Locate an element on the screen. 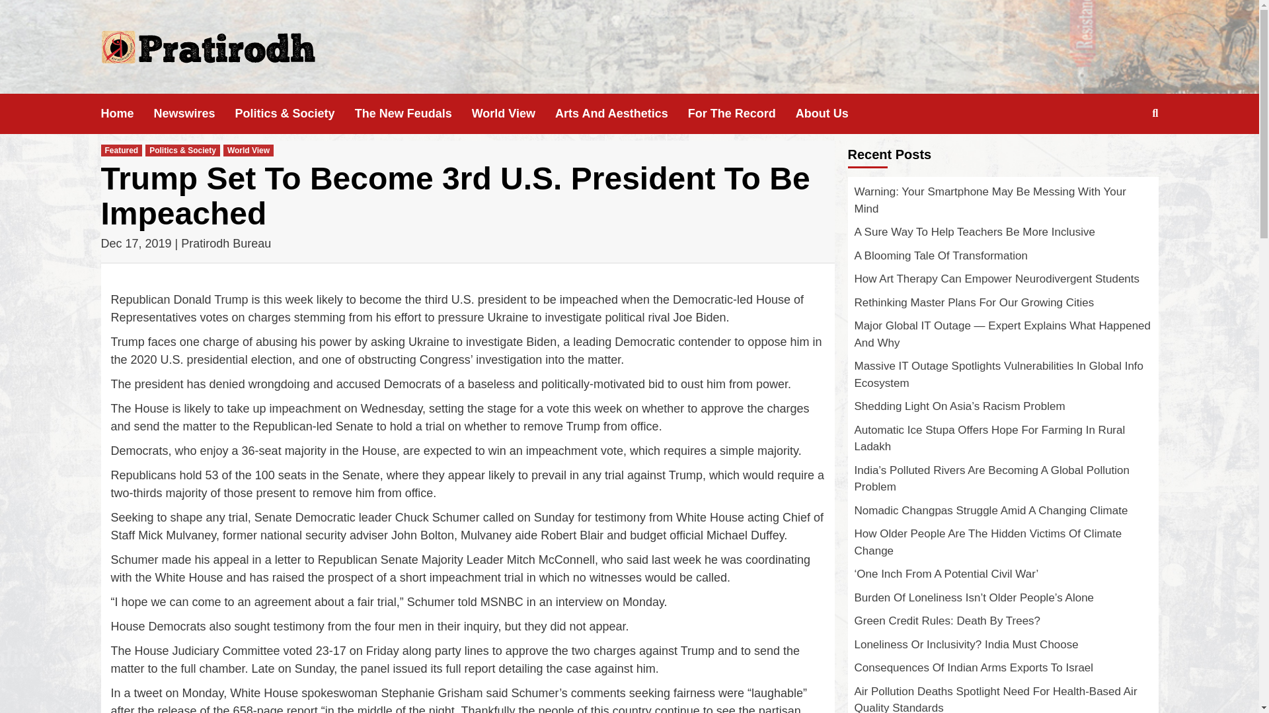 The width and height of the screenshot is (1269, 713). World View is located at coordinates (514, 114).